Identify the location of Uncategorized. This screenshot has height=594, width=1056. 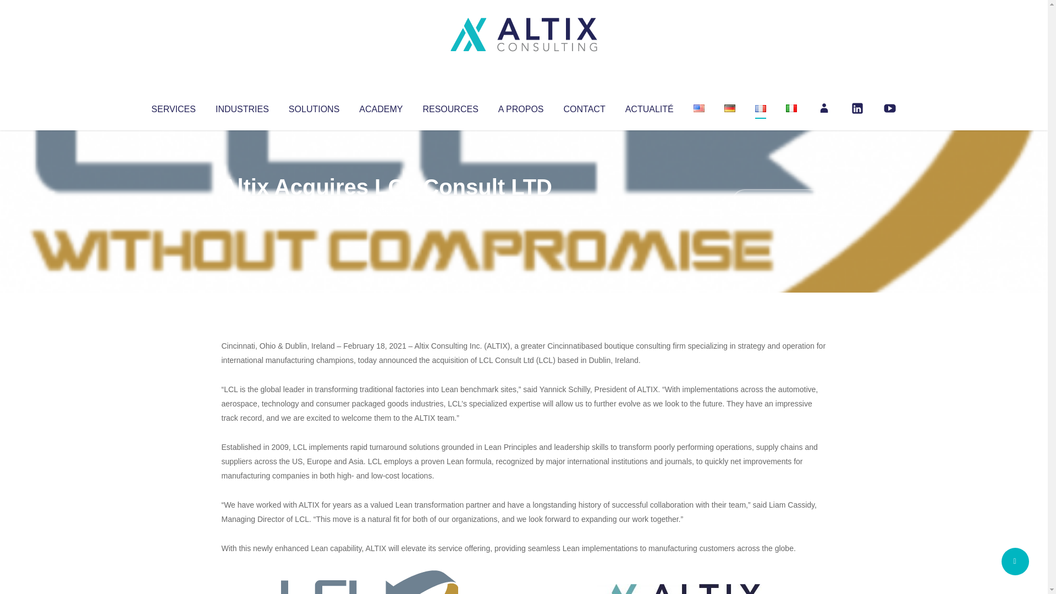
(384, 209).